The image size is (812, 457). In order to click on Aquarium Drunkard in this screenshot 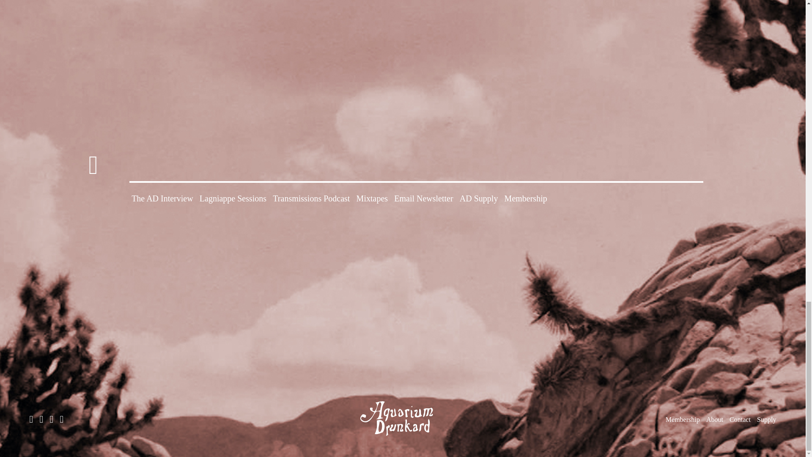, I will do `click(403, 418)`.